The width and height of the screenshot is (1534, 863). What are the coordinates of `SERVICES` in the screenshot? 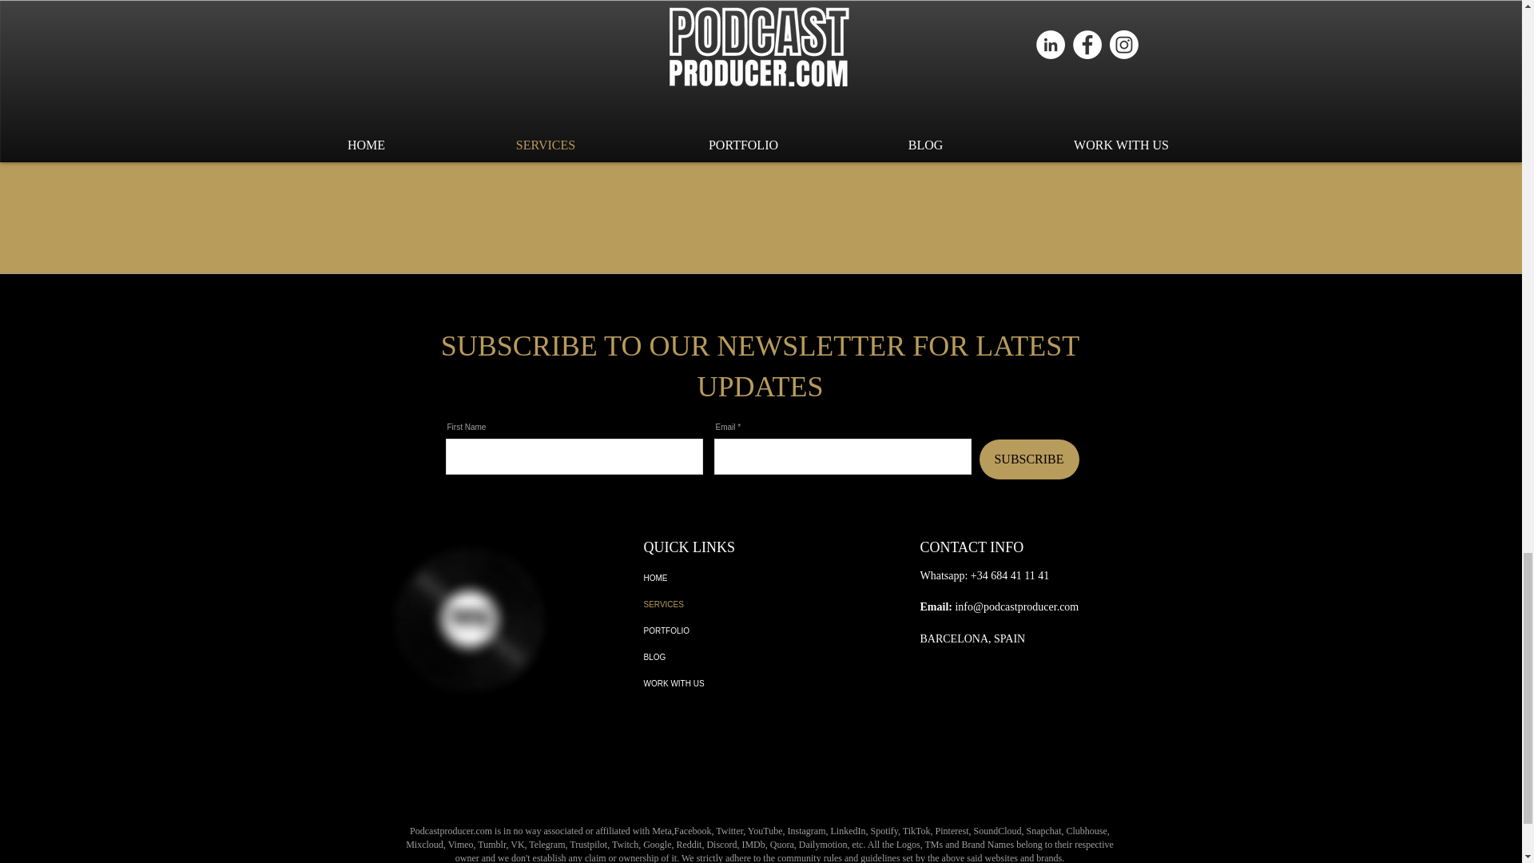 It's located at (737, 604).